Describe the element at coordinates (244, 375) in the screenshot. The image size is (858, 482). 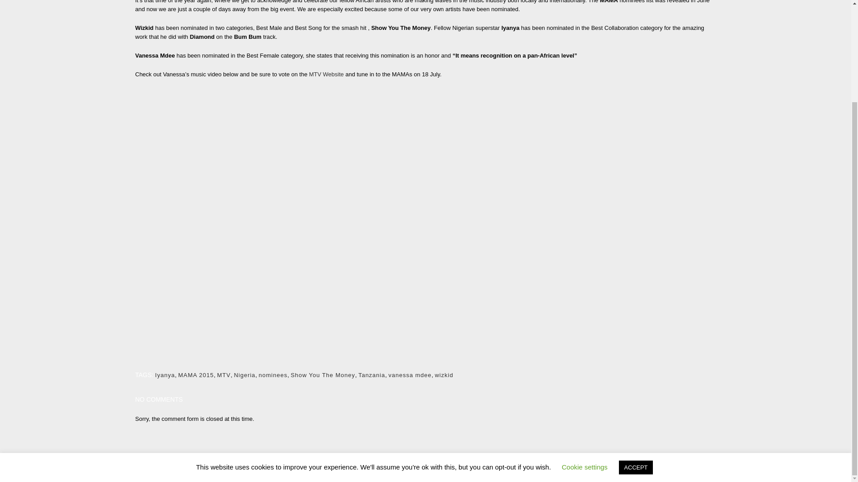
I see `Nigeria` at that location.